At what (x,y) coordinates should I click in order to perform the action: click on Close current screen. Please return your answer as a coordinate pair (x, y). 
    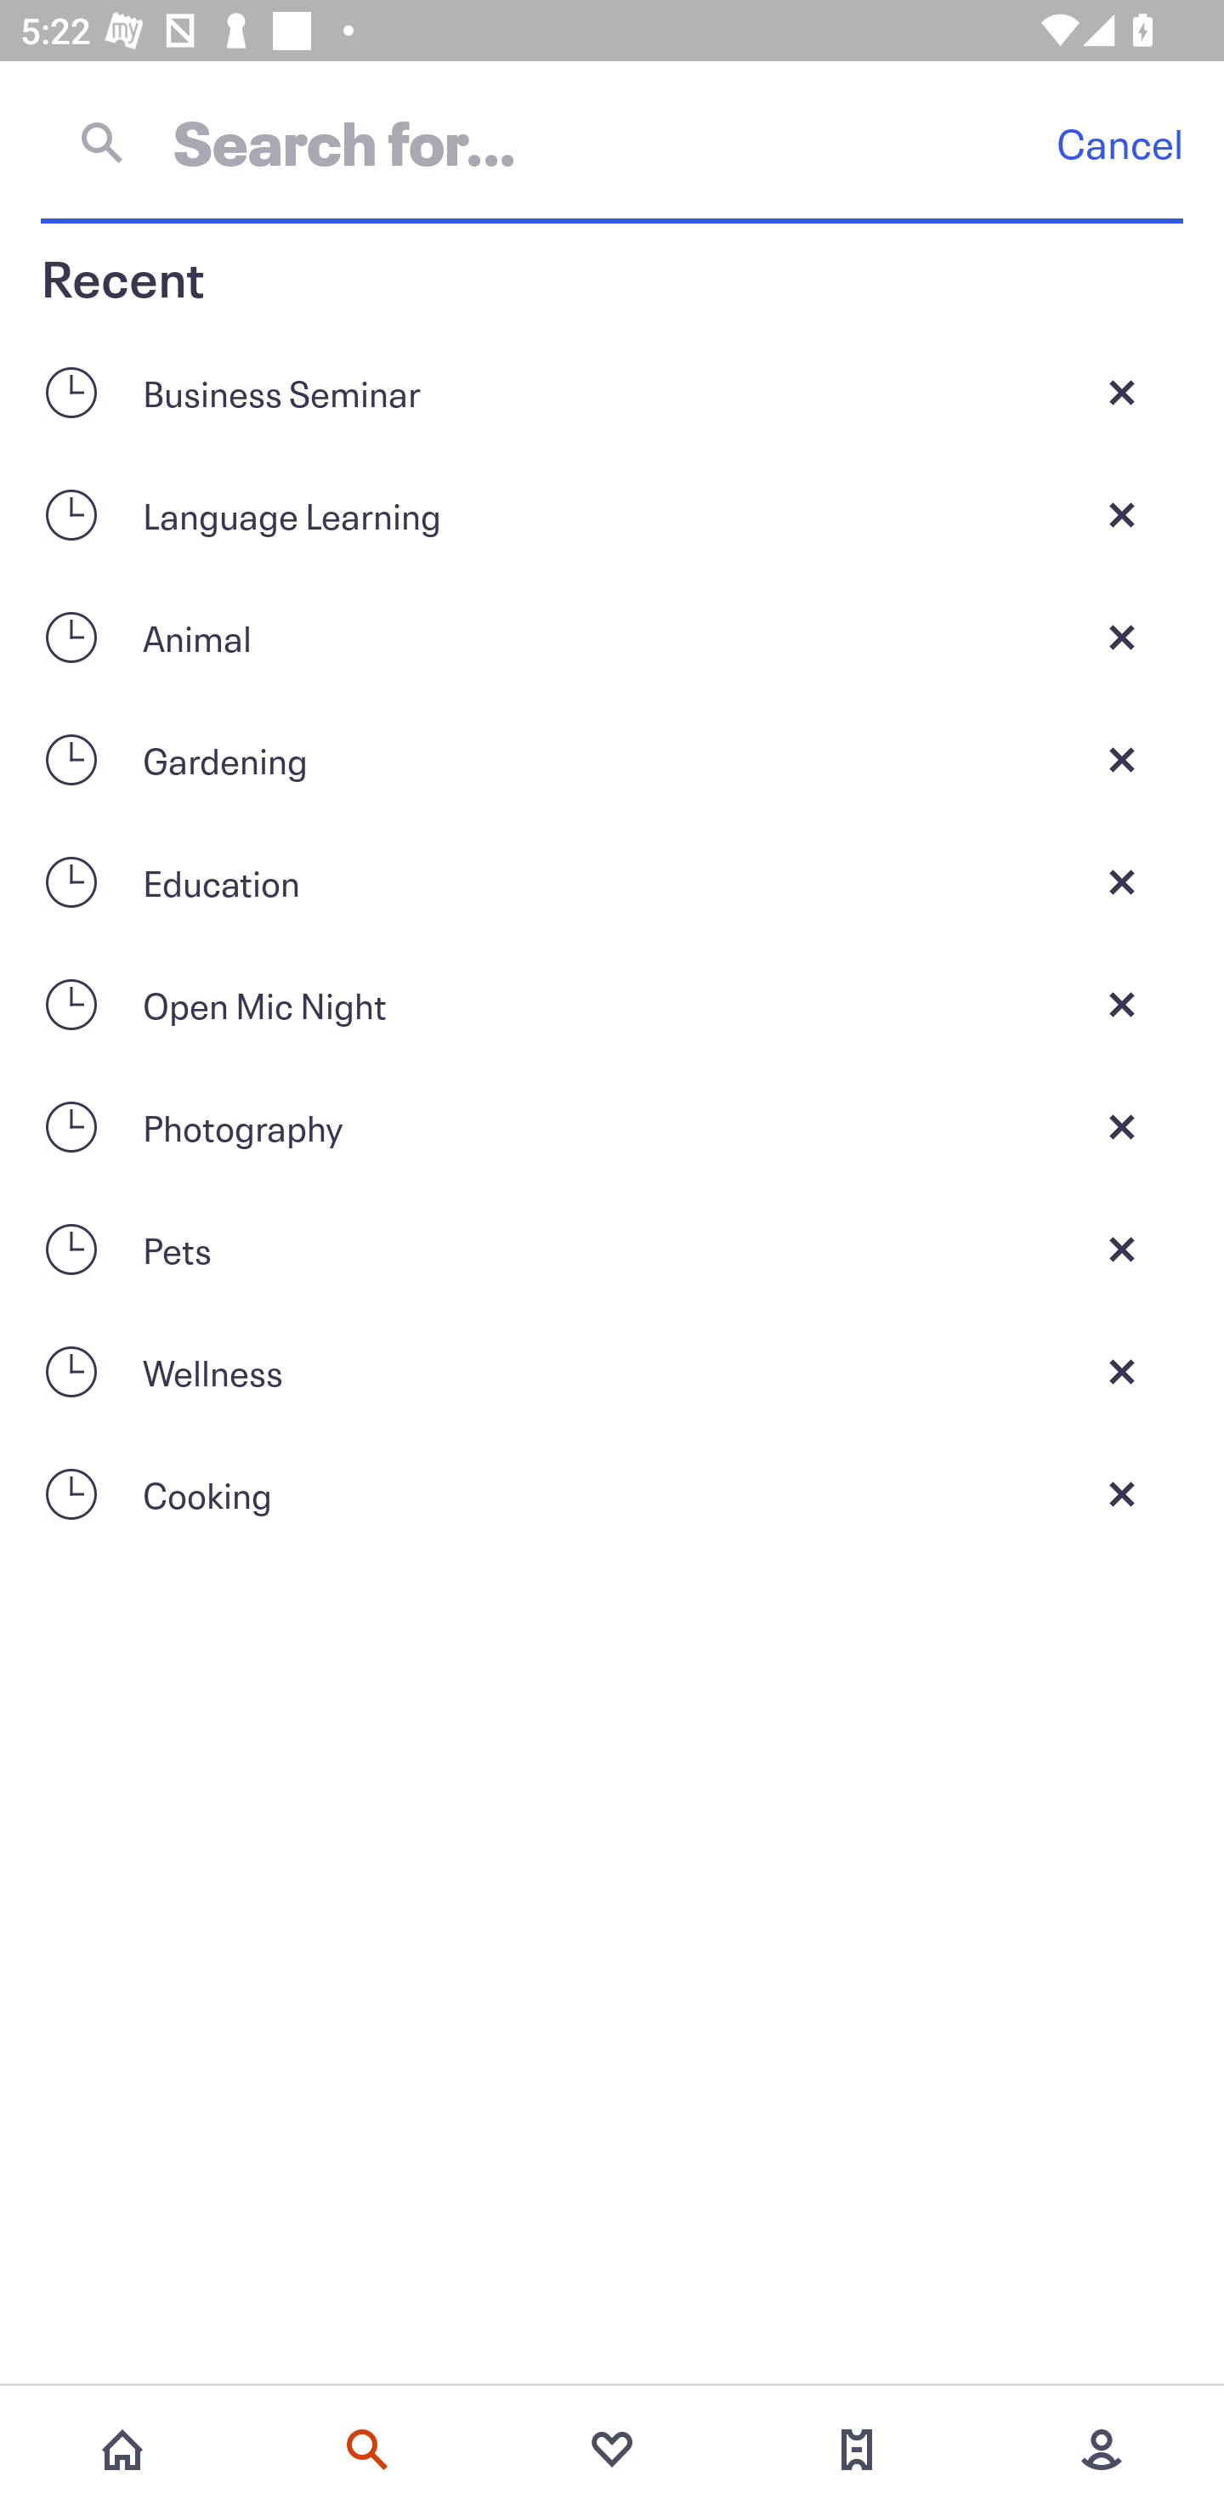
    Looking at the image, I should click on (1122, 1127).